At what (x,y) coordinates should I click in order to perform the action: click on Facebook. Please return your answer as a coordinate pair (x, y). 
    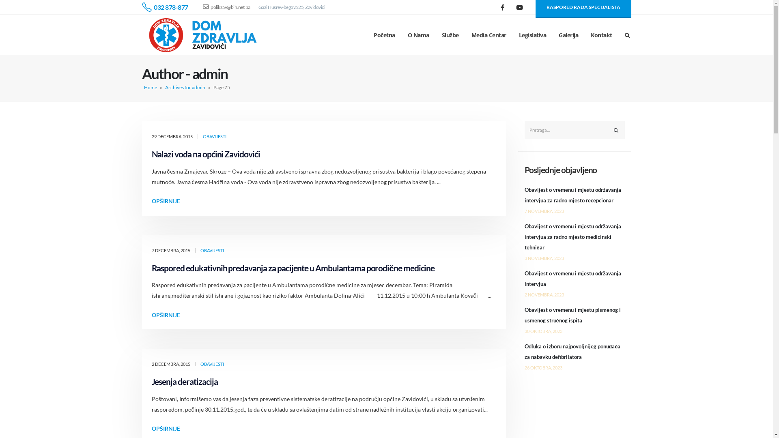
    Looking at the image, I should click on (502, 7).